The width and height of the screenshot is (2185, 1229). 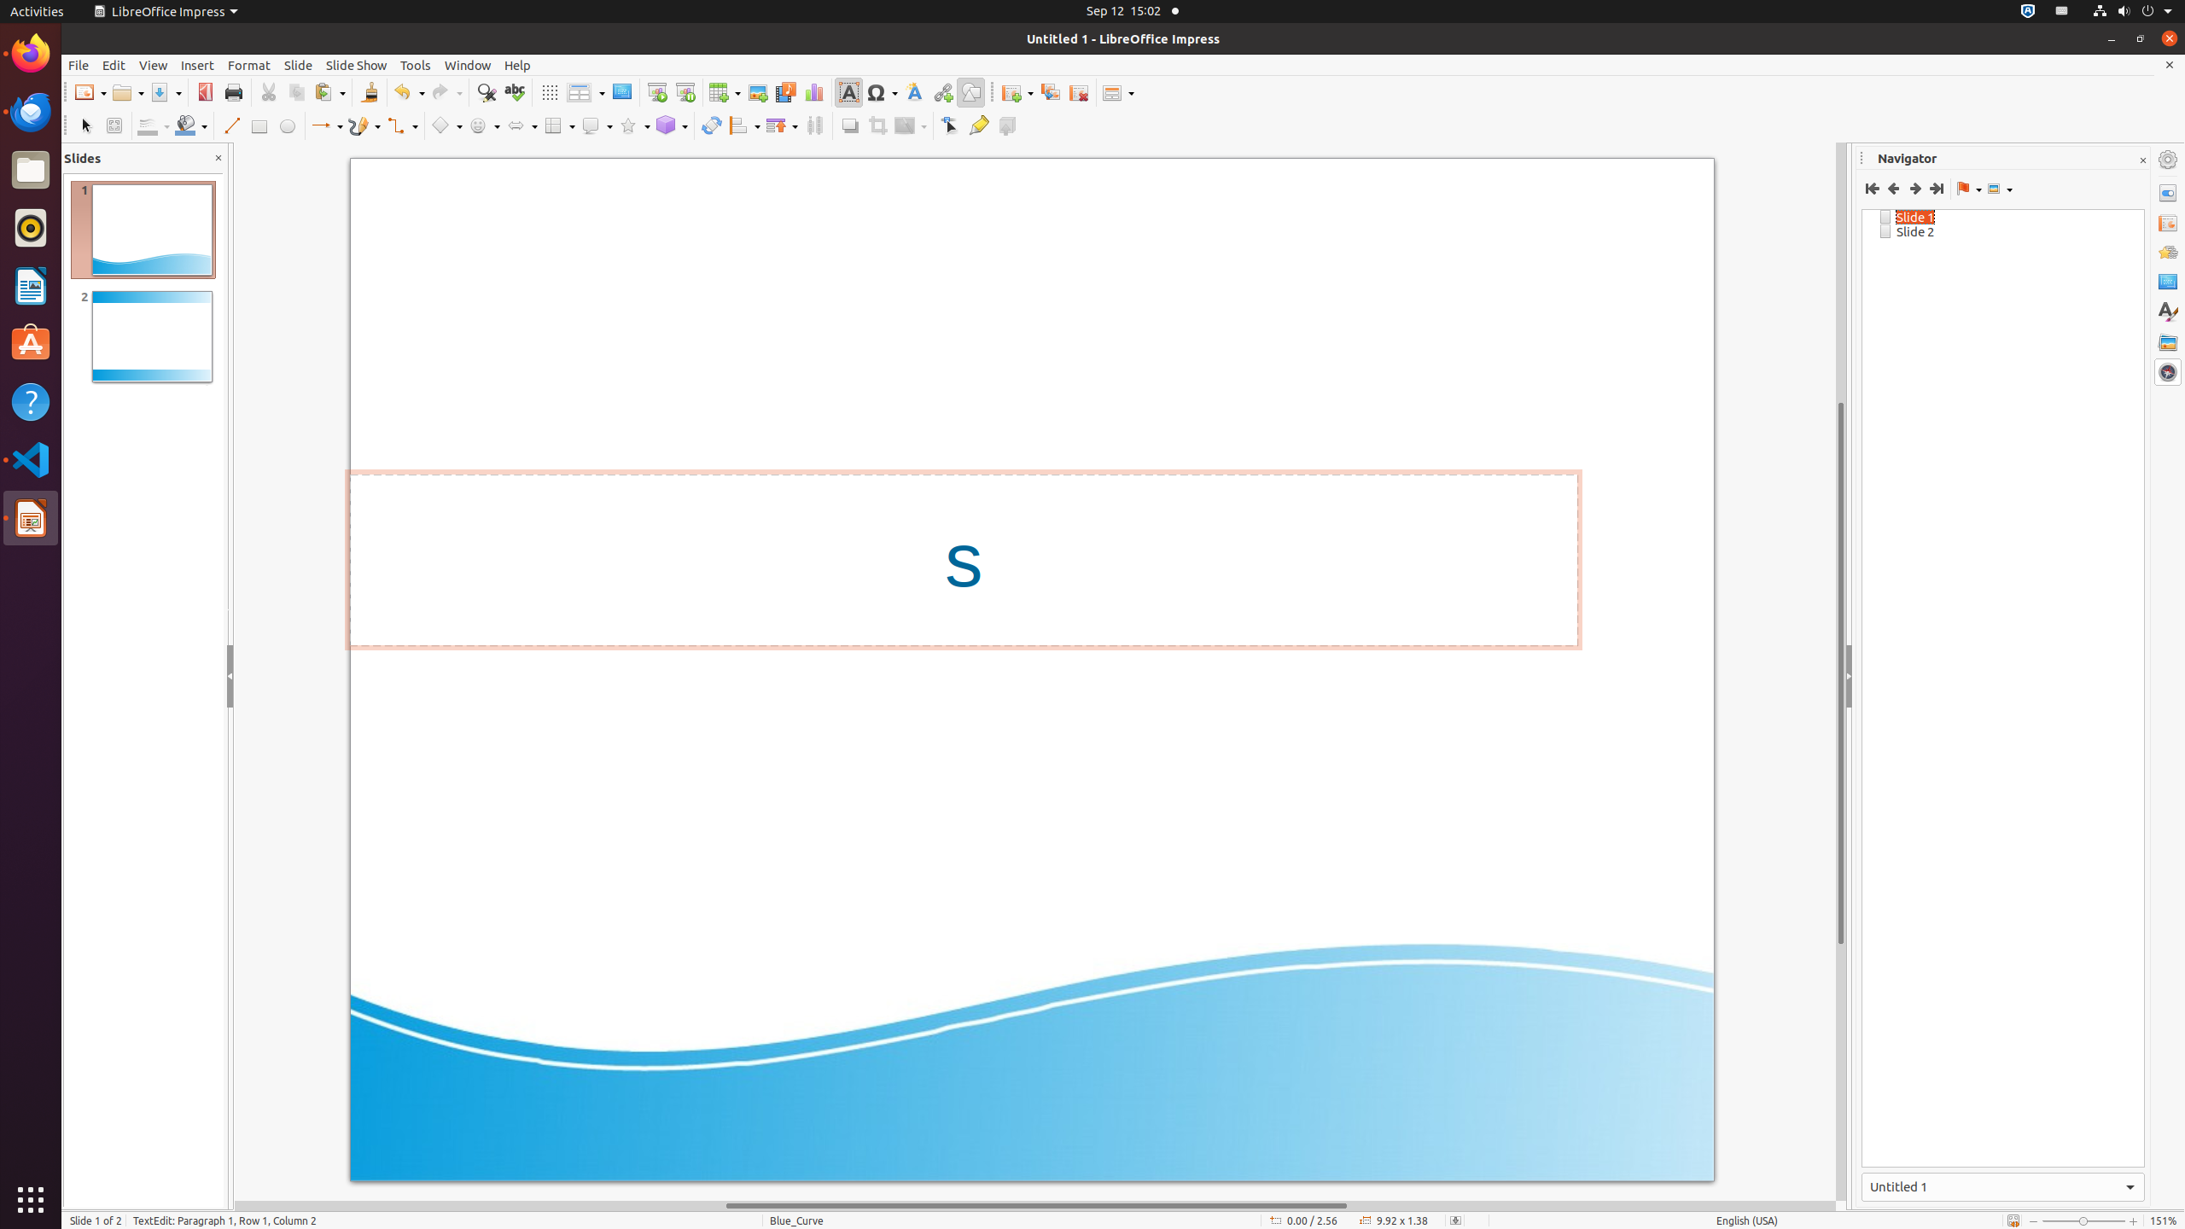 I want to click on Fontwork Style, so click(x=915, y=92).